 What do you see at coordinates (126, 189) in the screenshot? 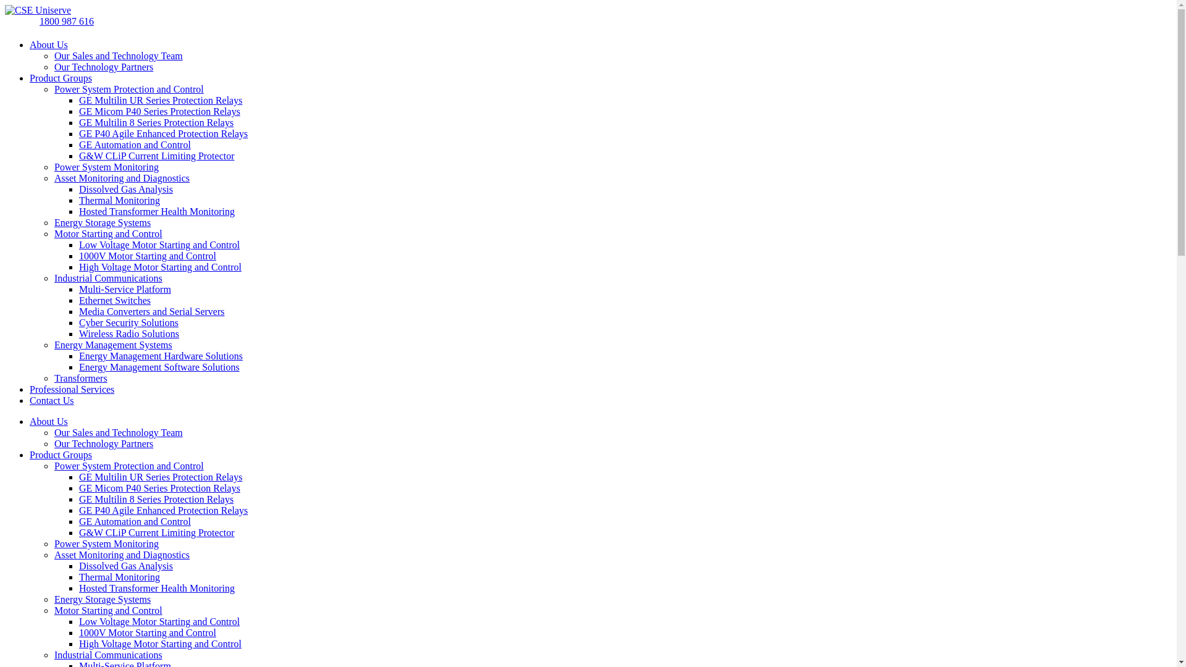
I see `Dissolved Gas Analysis` at bounding box center [126, 189].